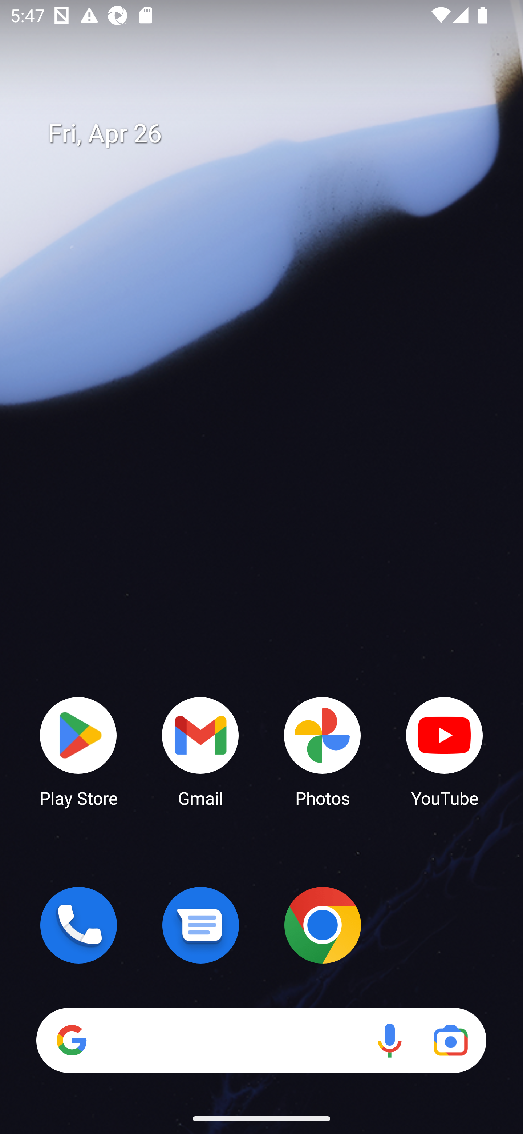 The image size is (523, 1134). I want to click on Phone, so click(78, 925).